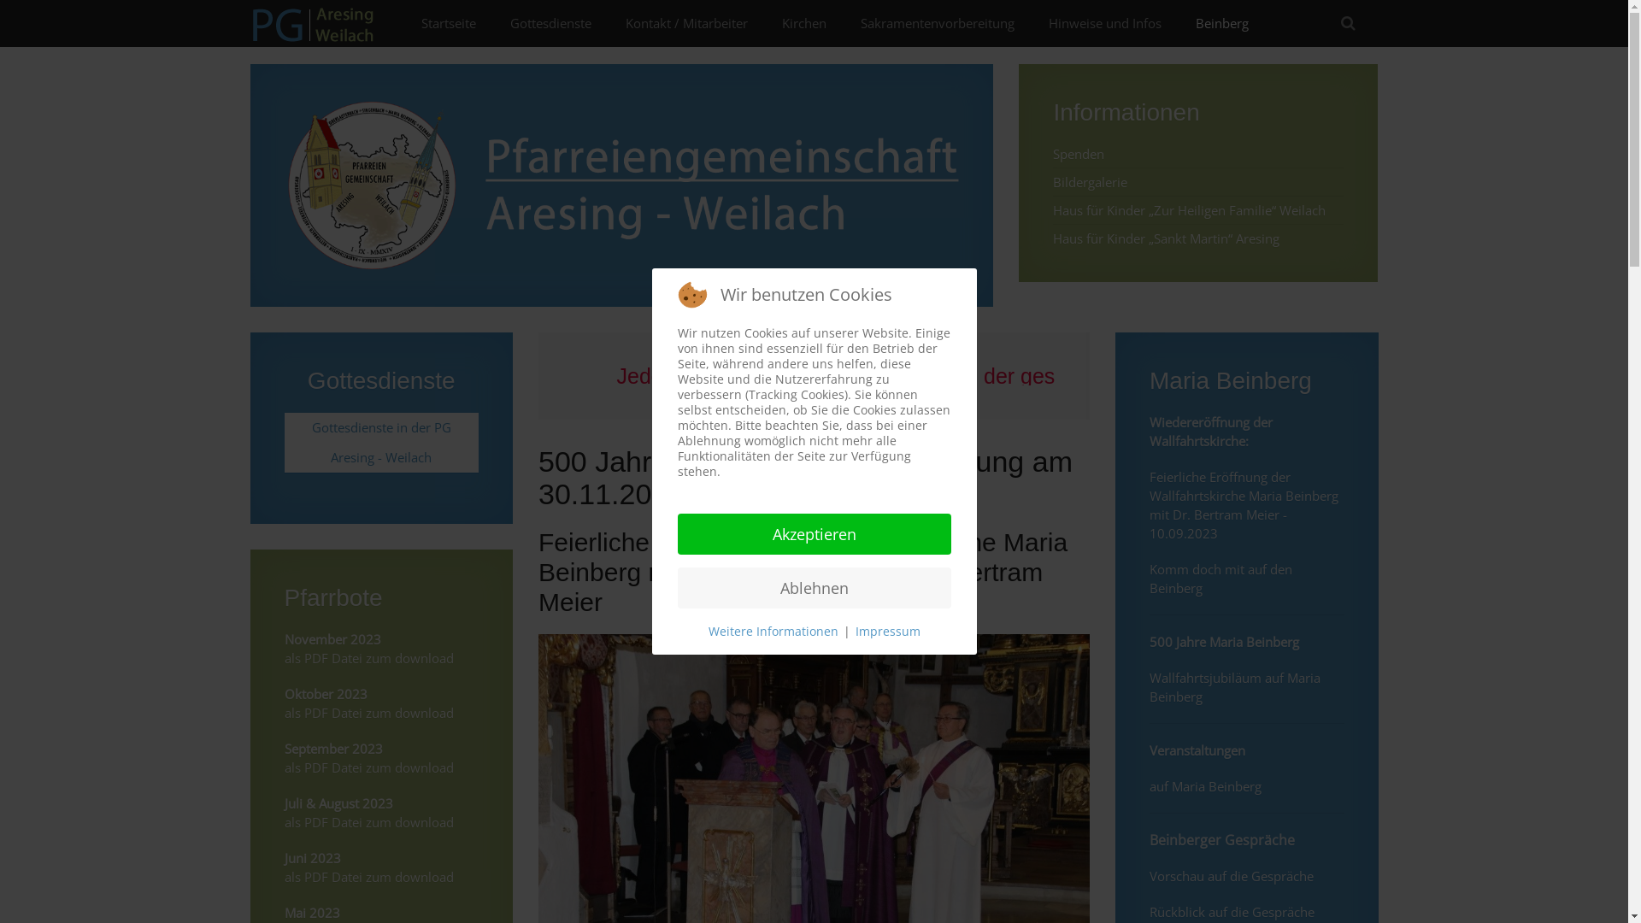 This screenshot has width=1641, height=923. I want to click on Kirchen, so click(803, 24).